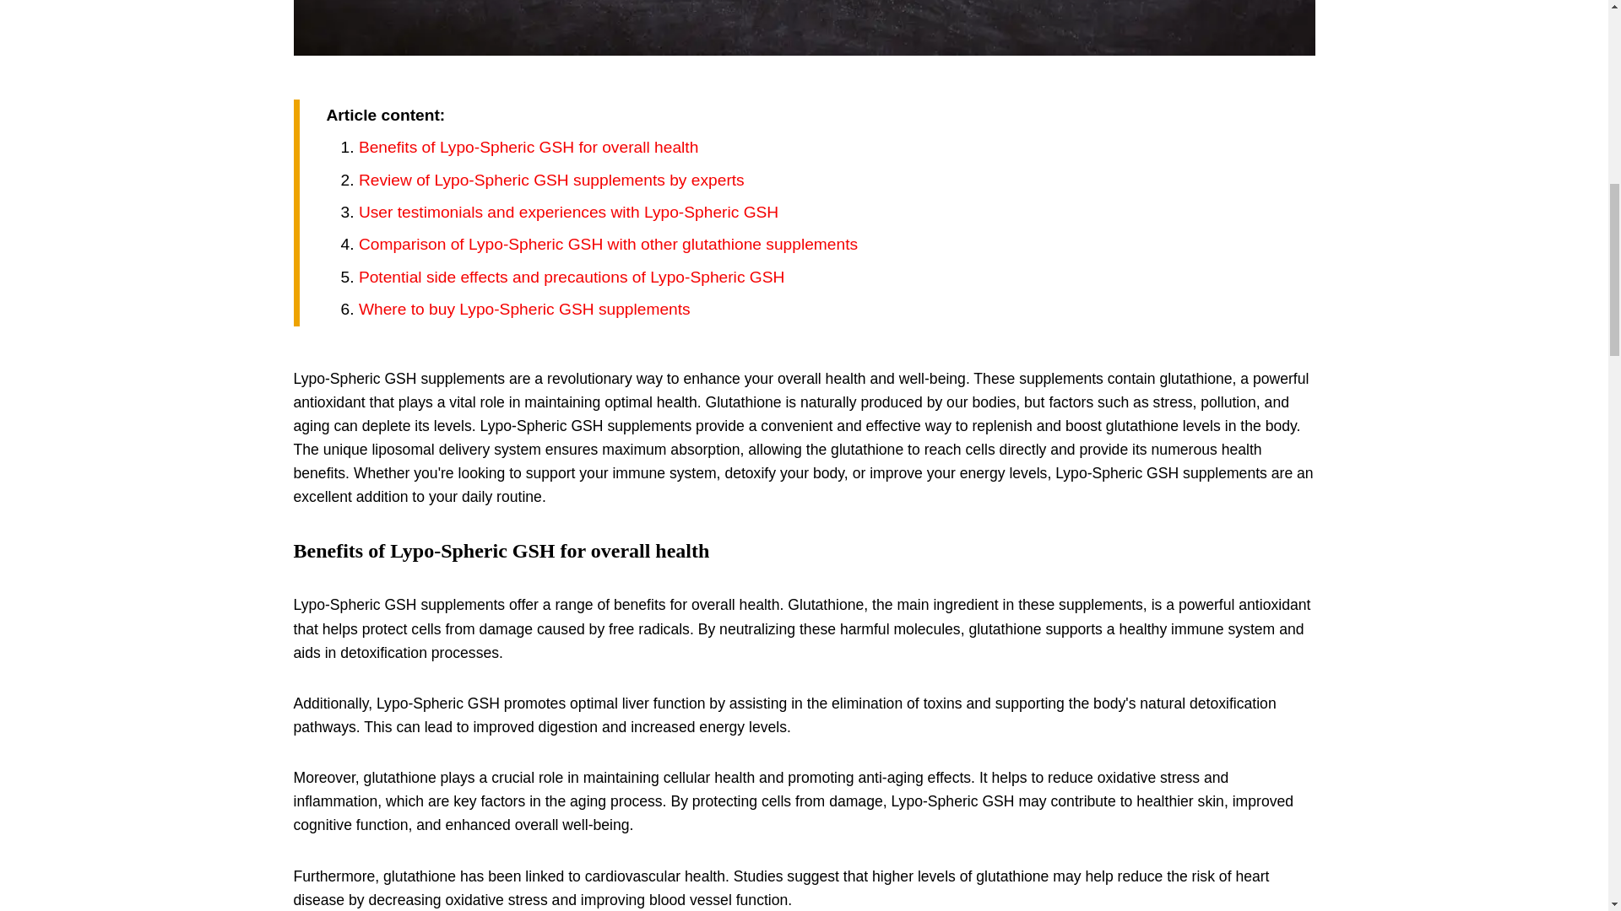 The image size is (1621, 911). I want to click on Potential side effects and precautions of Lypo-Spheric GSH, so click(571, 277).